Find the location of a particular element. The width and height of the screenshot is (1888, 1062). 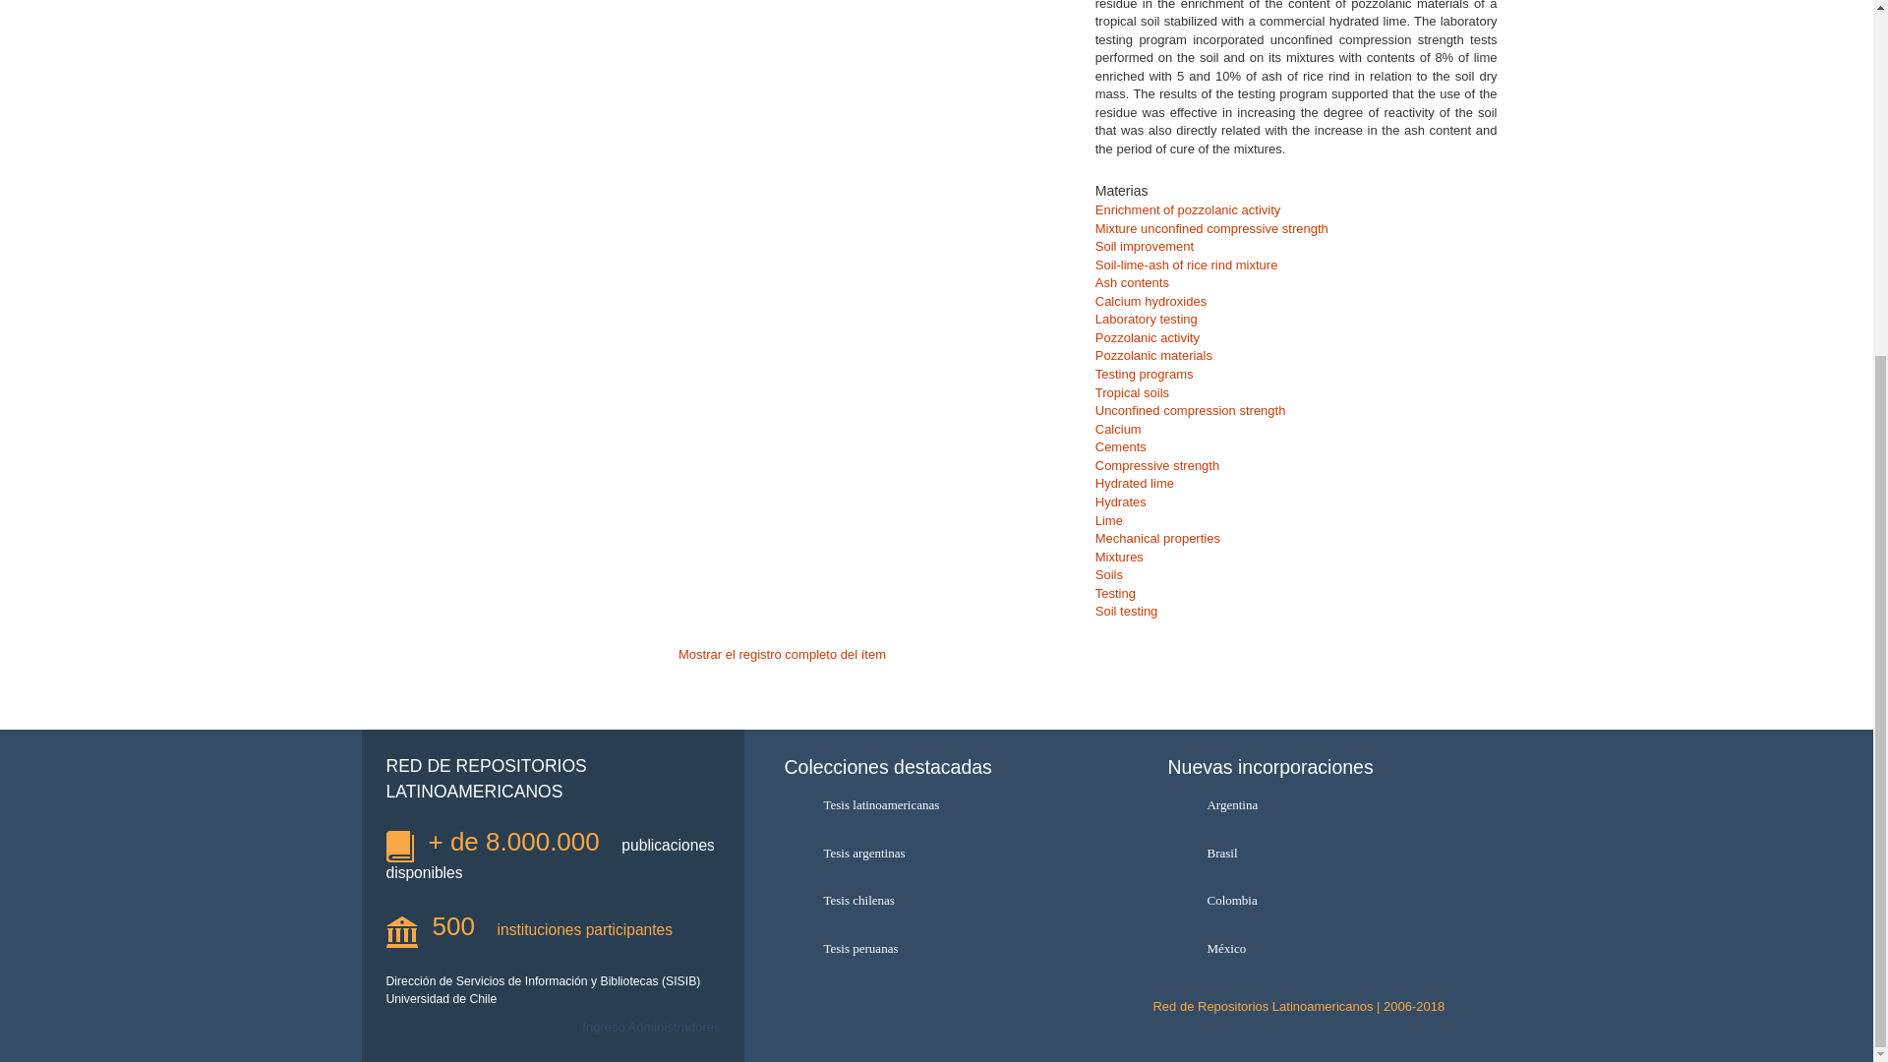

Mixture unconfined compressive strength is located at coordinates (1211, 228).